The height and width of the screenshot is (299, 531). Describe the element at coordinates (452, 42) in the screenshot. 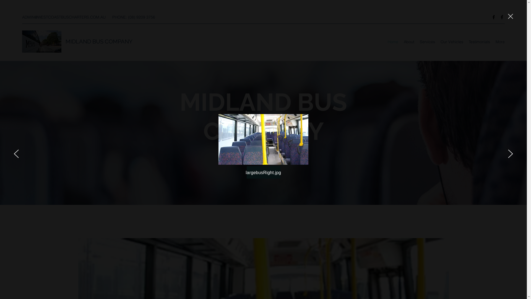

I see `Our Vehicles` at that location.